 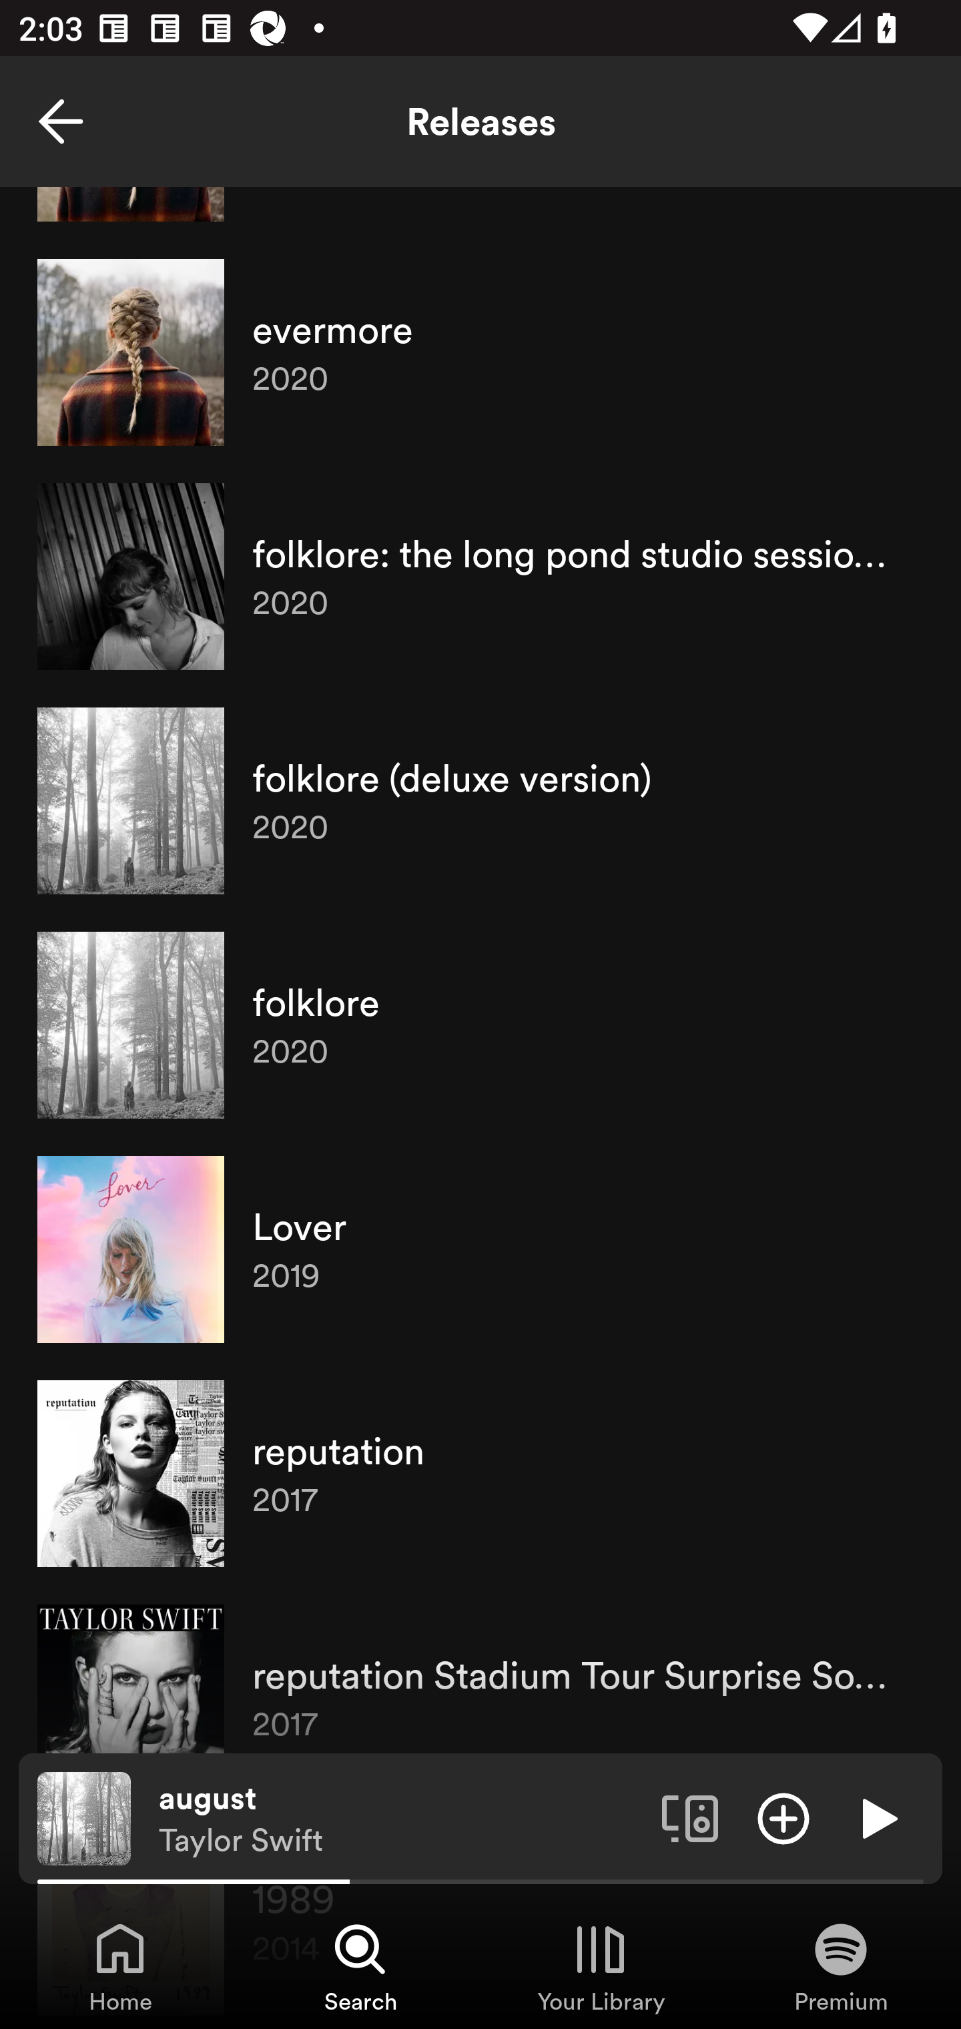 What do you see at coordinates (841, 1966) in the screenshot?
I see `Premium, Tab 4 of 4 Premium Premium` at bounding box center [841, 1966].